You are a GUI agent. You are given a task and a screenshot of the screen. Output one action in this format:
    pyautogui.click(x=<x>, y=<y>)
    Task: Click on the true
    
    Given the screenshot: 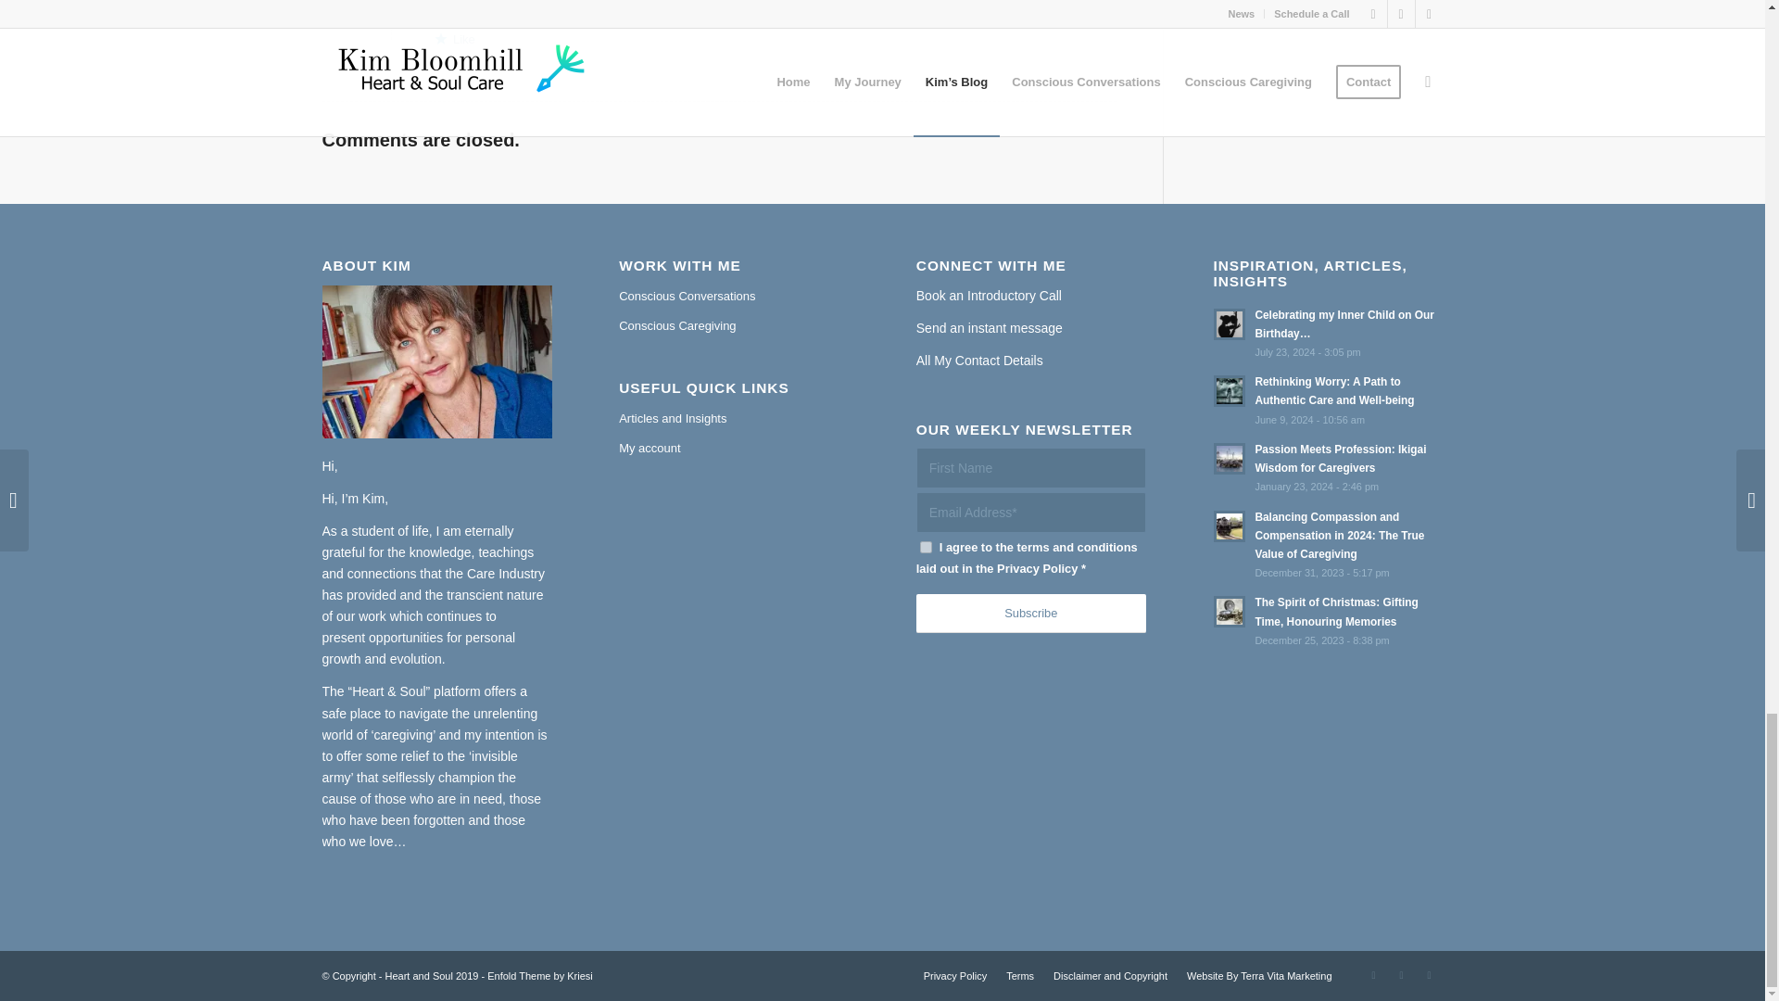 What is the action you would take?
    pyautogui.click(x=926, y=547)
    